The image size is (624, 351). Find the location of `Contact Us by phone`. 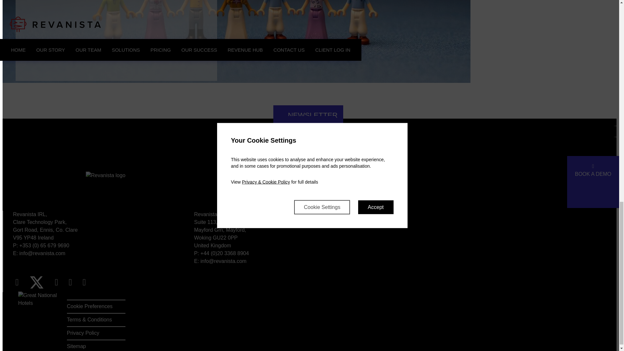

Contact Us by phone is located at coordinates (44, 245).